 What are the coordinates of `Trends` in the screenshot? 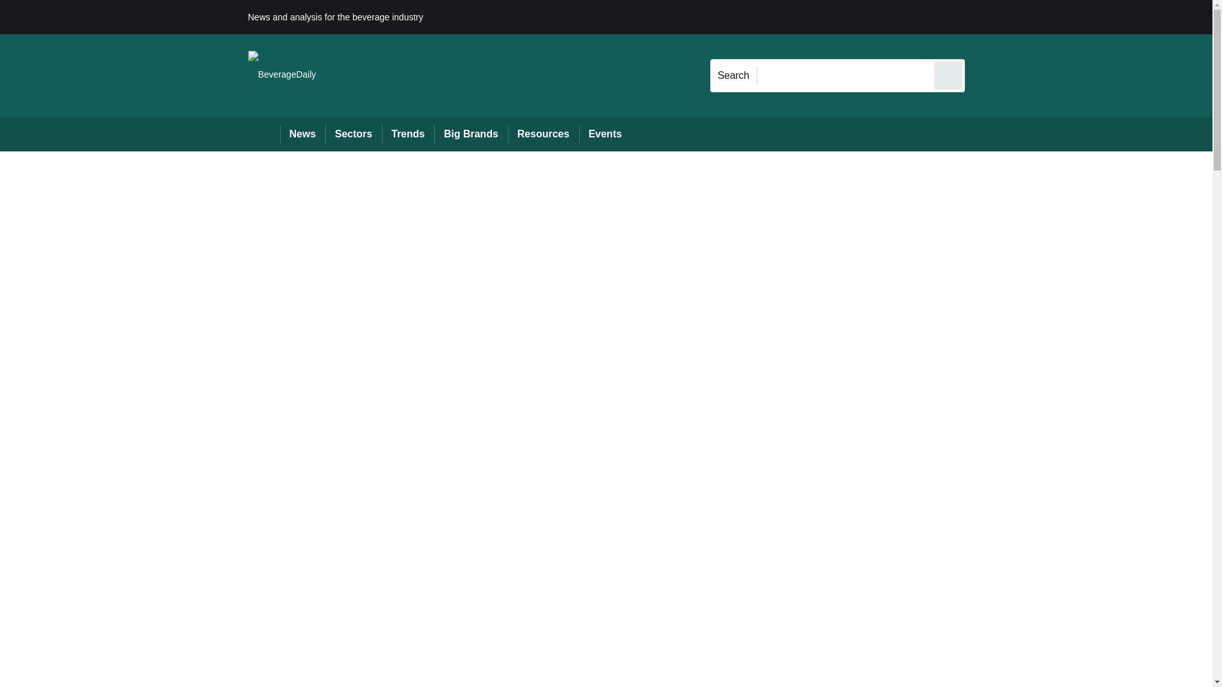 It's located at (407, 134).